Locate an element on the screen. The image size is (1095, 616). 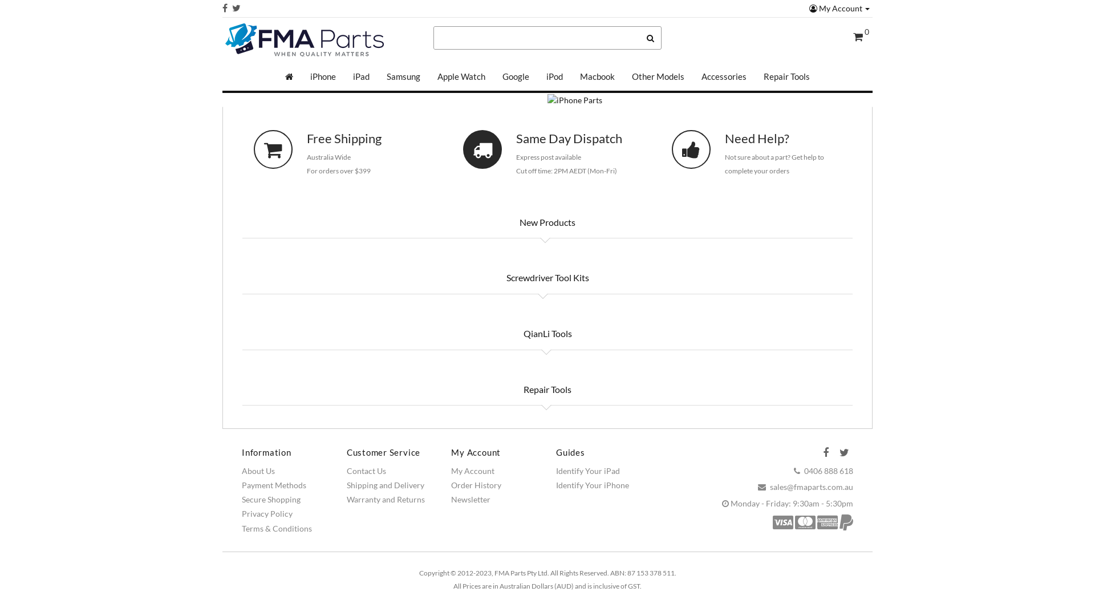
Warranty and Returns is located at coordinates (386, 500).